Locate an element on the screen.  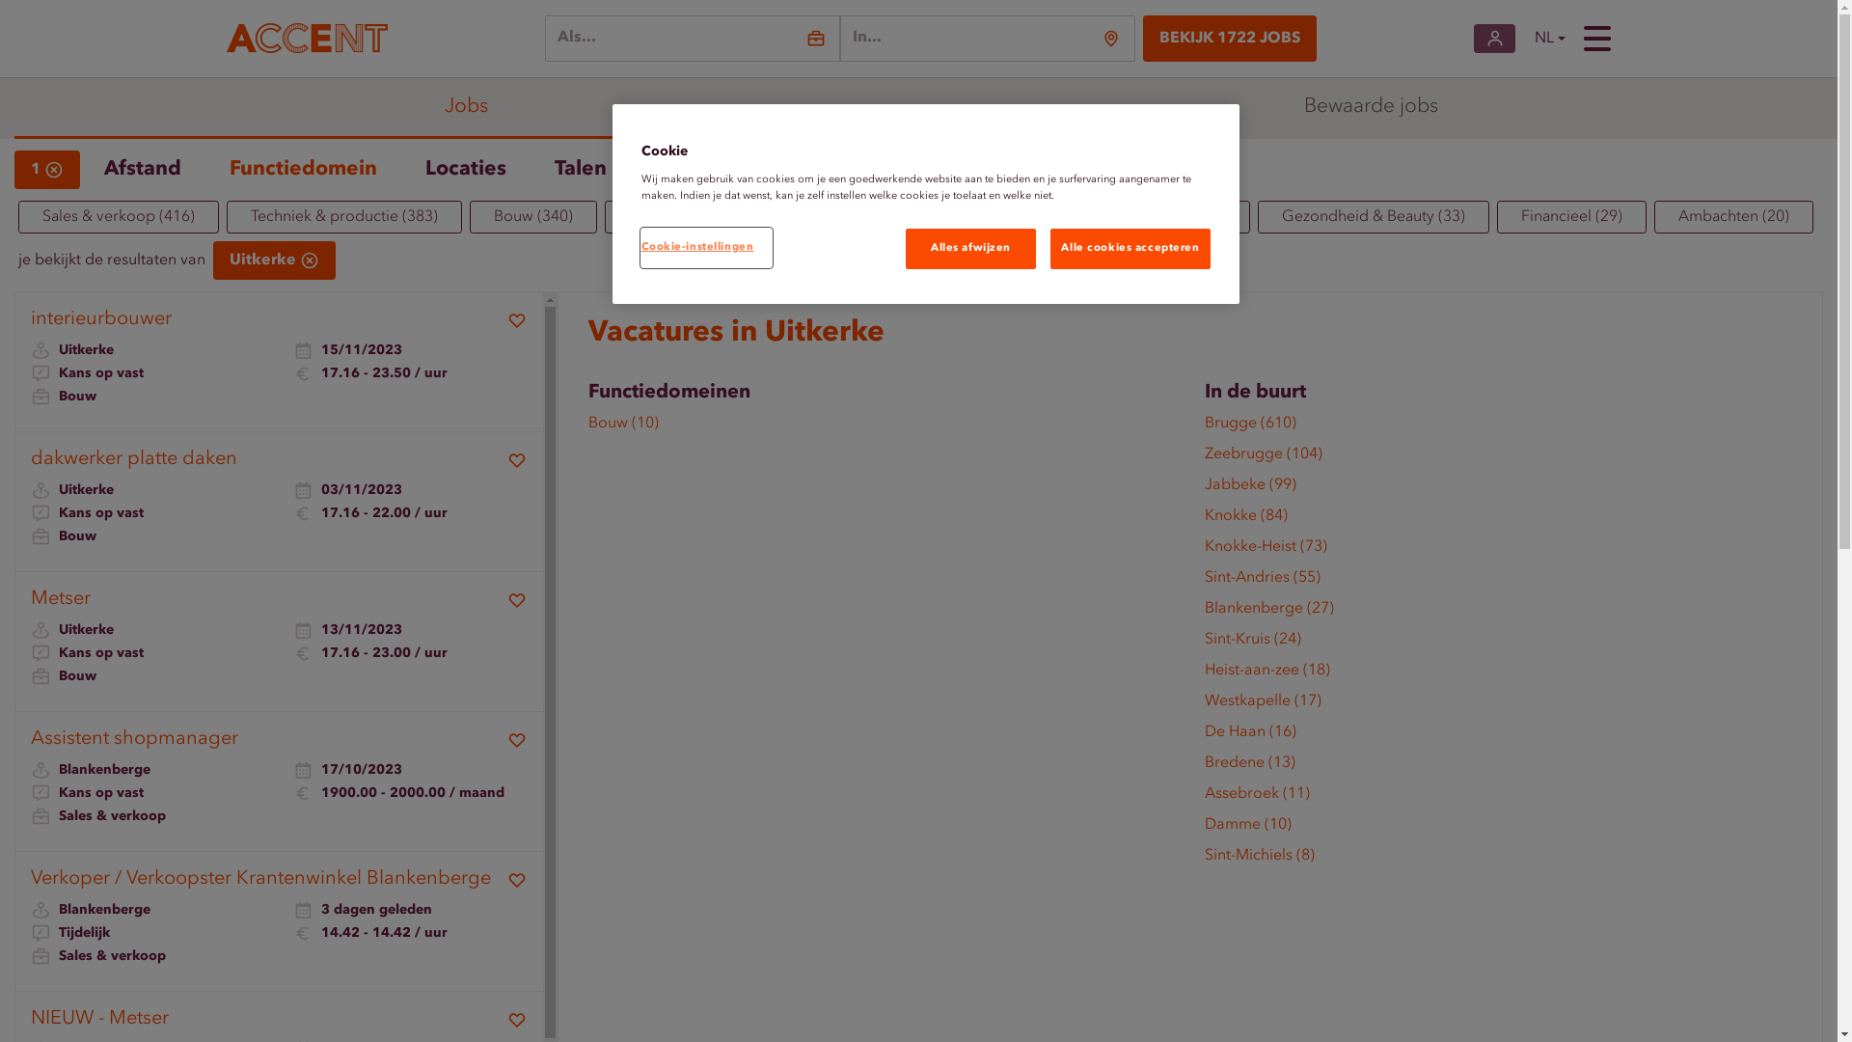
Horeca & toerisme (219) is located at coordinates (961, 217).